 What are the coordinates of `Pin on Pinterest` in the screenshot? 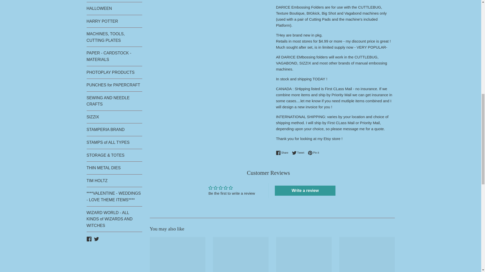 It's located at (313, 153).